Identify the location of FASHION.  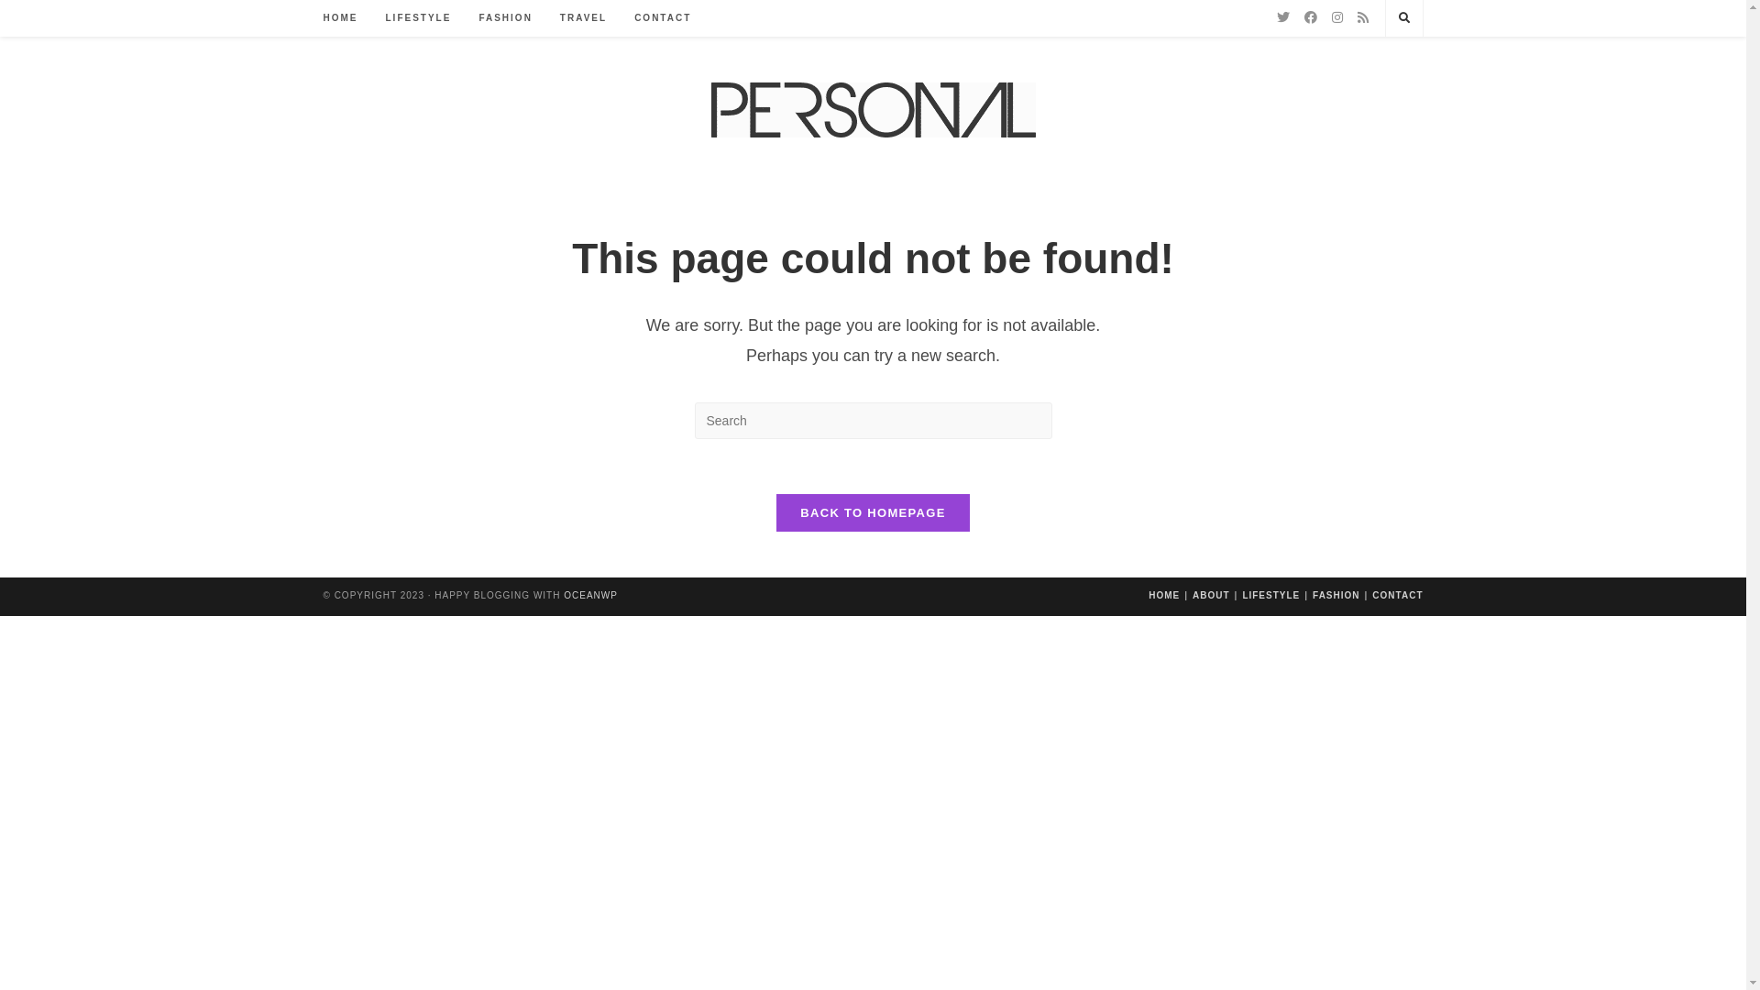
(1336, 596).